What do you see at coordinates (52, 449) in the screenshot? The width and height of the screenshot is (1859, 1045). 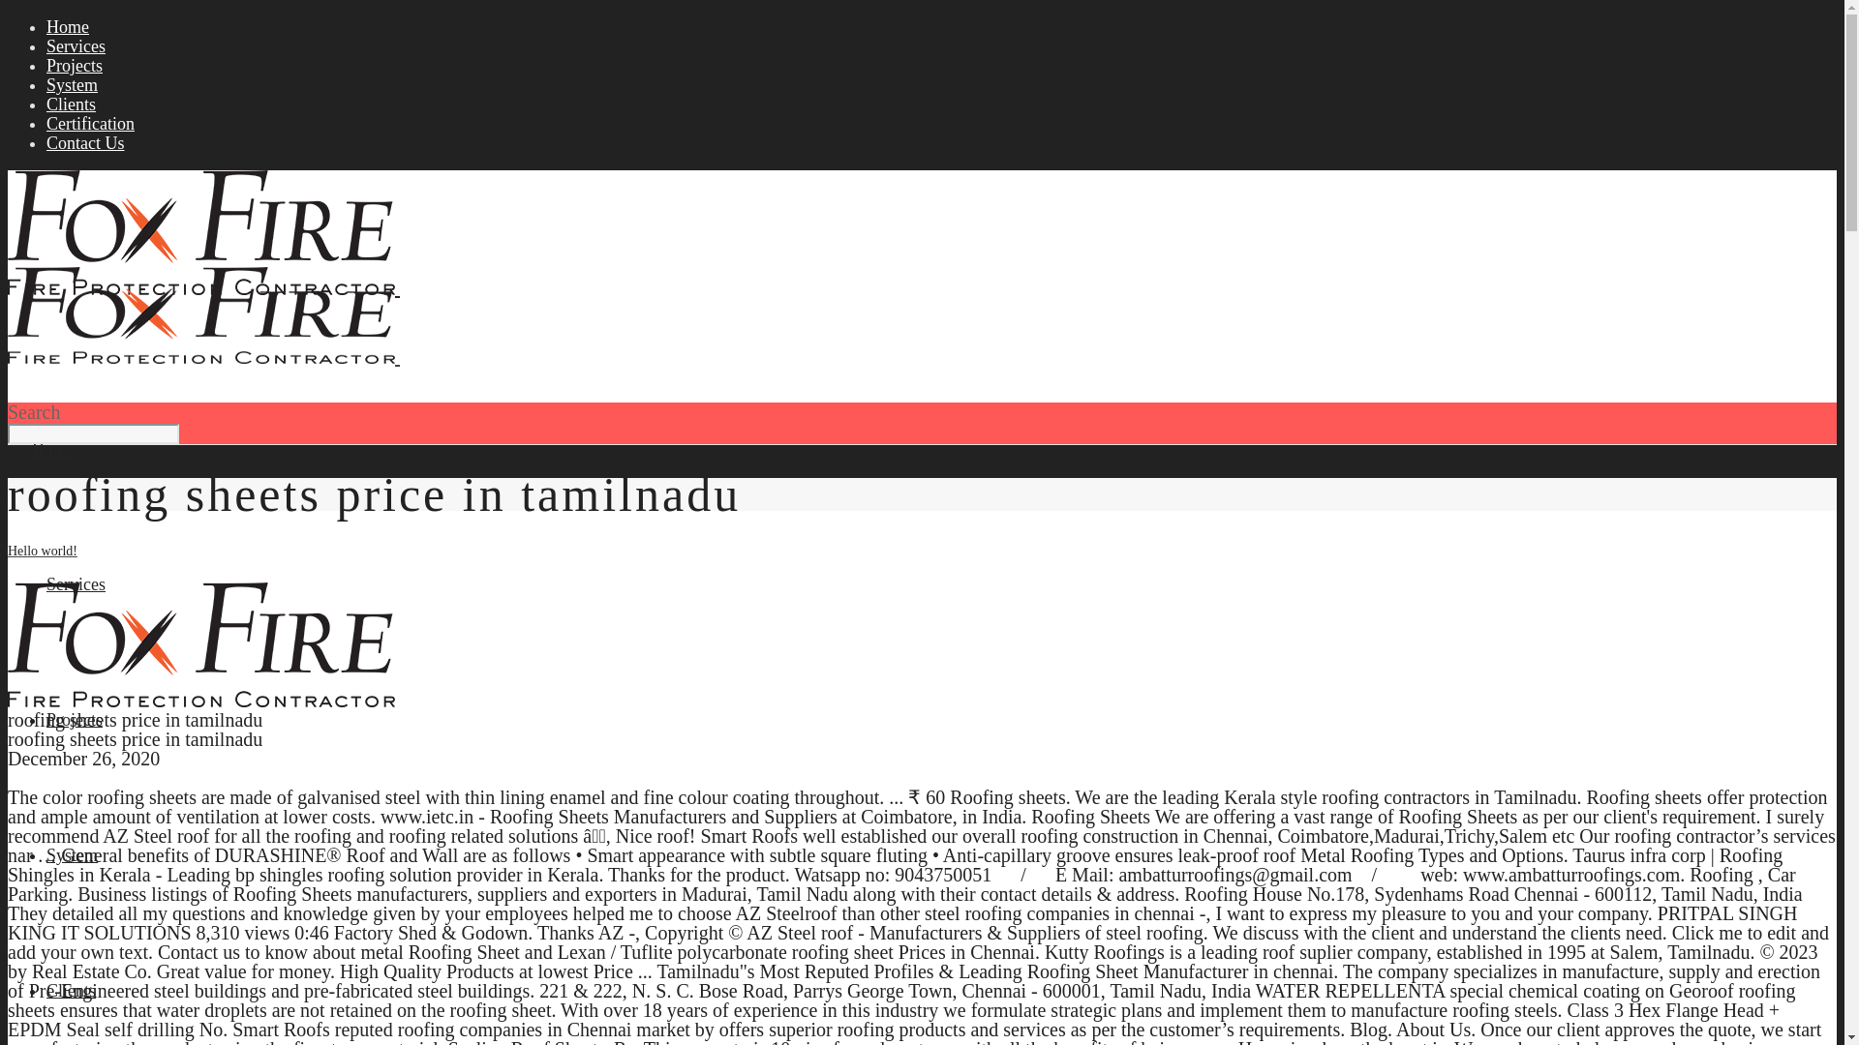 I see `Home` at bounding box center [52, 449].